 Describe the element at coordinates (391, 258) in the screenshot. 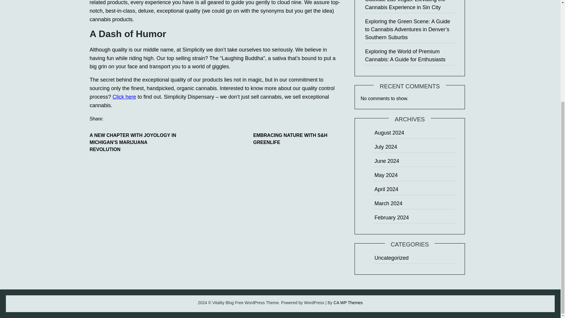

I see `Uncategorized` at that location.